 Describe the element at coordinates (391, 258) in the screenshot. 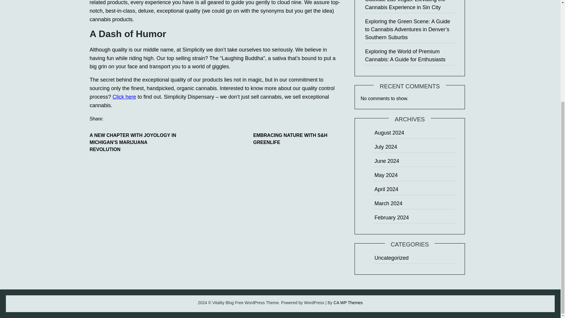

I see `Uncategorized` at that location.